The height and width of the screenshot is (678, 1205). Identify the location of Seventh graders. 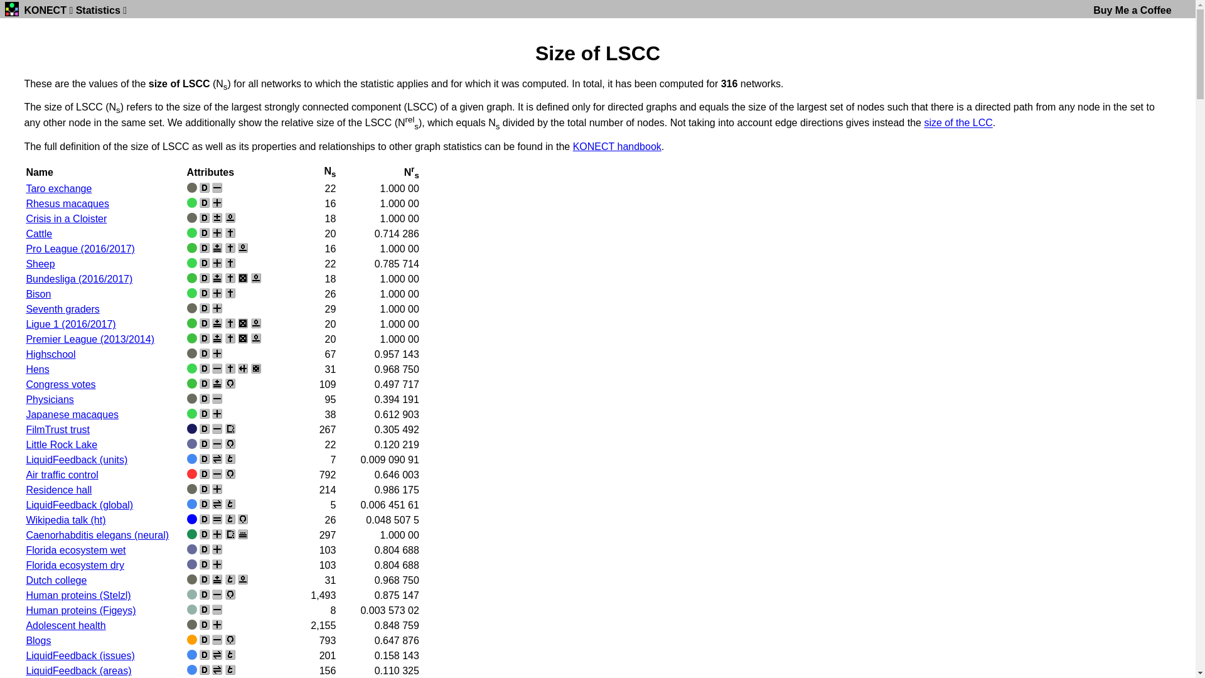
(63, 309).